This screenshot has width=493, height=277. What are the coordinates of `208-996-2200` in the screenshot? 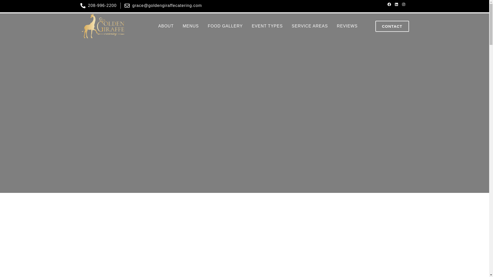 It's located at (98, 5).